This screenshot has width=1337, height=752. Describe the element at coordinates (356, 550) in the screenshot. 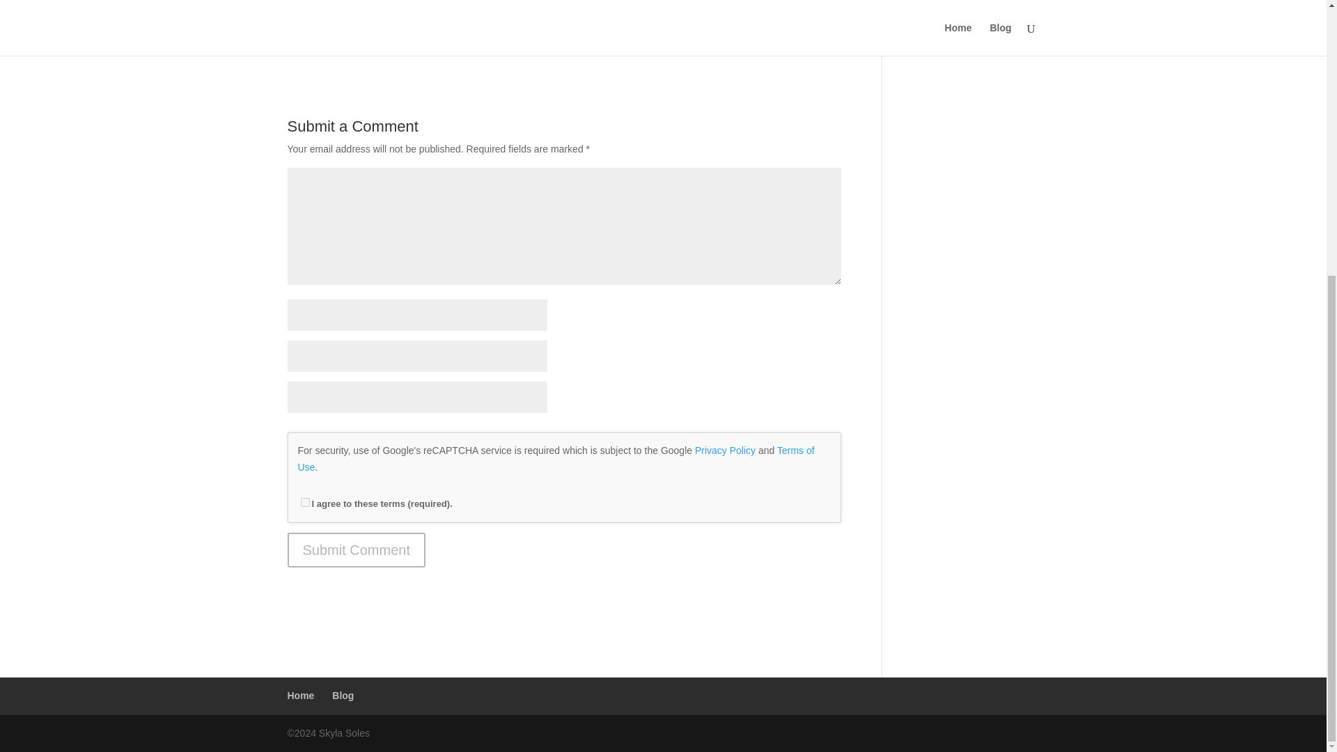

I see `Submit Comment` at that location.